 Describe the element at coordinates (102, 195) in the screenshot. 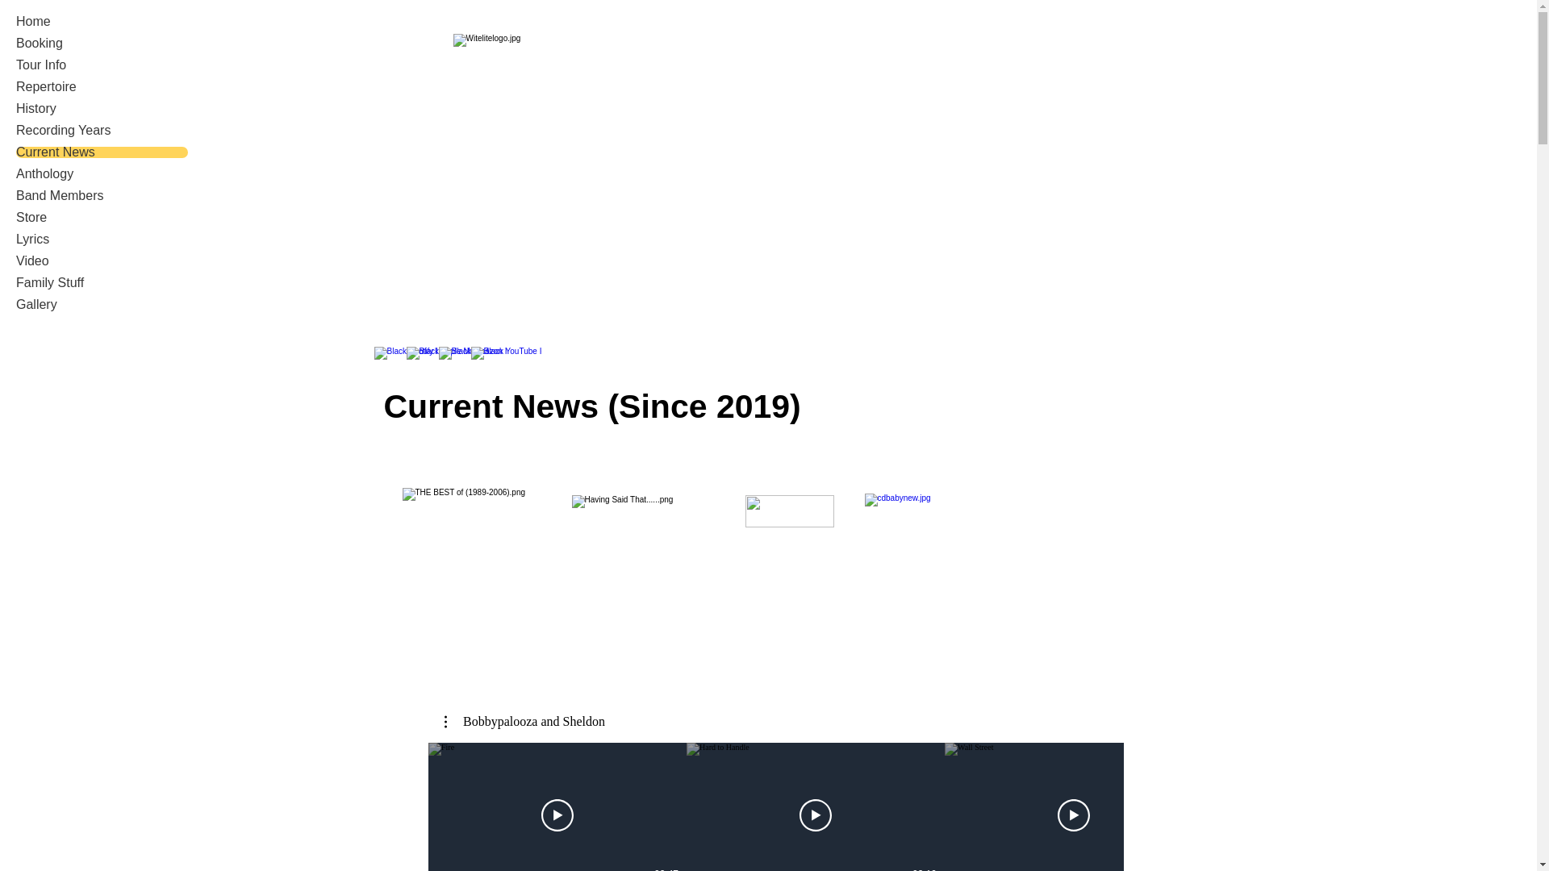

I see `Band Members` at that location.